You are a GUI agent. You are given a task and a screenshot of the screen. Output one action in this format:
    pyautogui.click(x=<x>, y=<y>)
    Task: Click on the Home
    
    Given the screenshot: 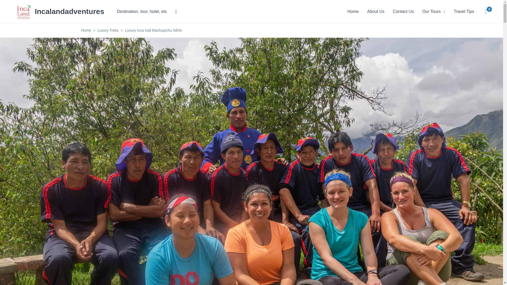 What is the action you would take?
    pyautogui.click(x=86, y=30)
    